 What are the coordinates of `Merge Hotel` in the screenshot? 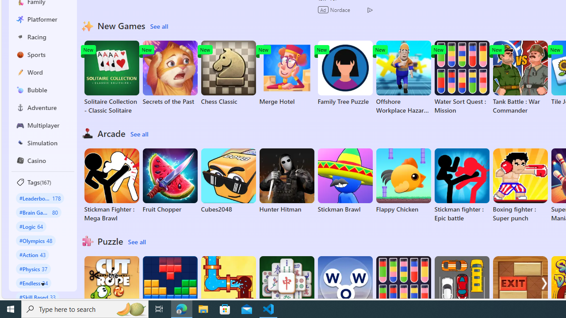 It's located at (287, 73).